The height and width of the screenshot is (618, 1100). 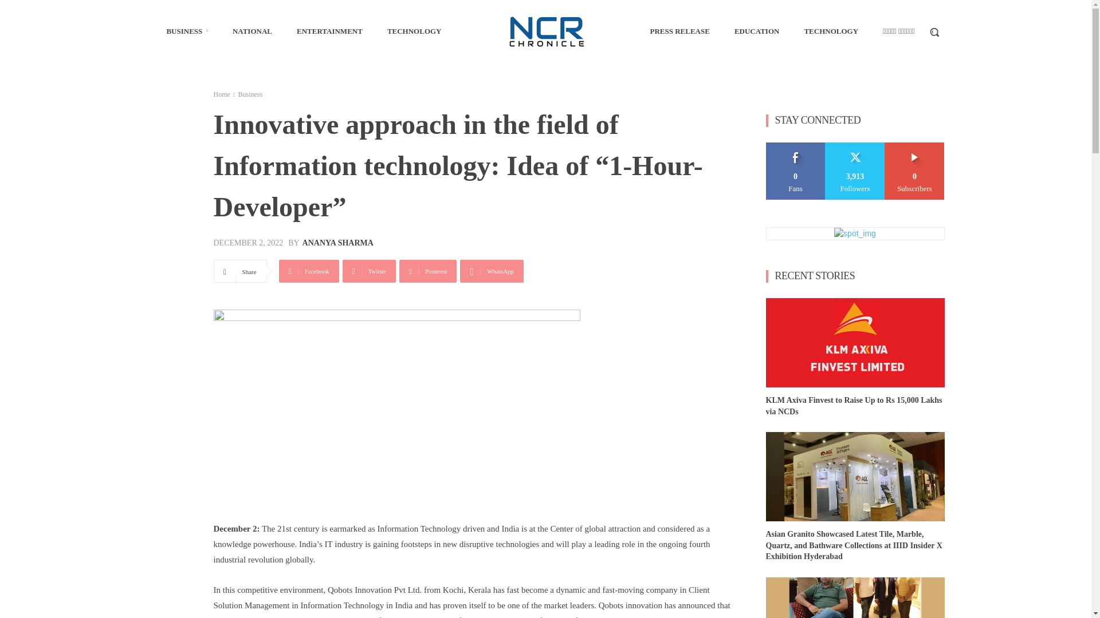 I want to click on TECHNOLOGY, so click(x=831, y=31).